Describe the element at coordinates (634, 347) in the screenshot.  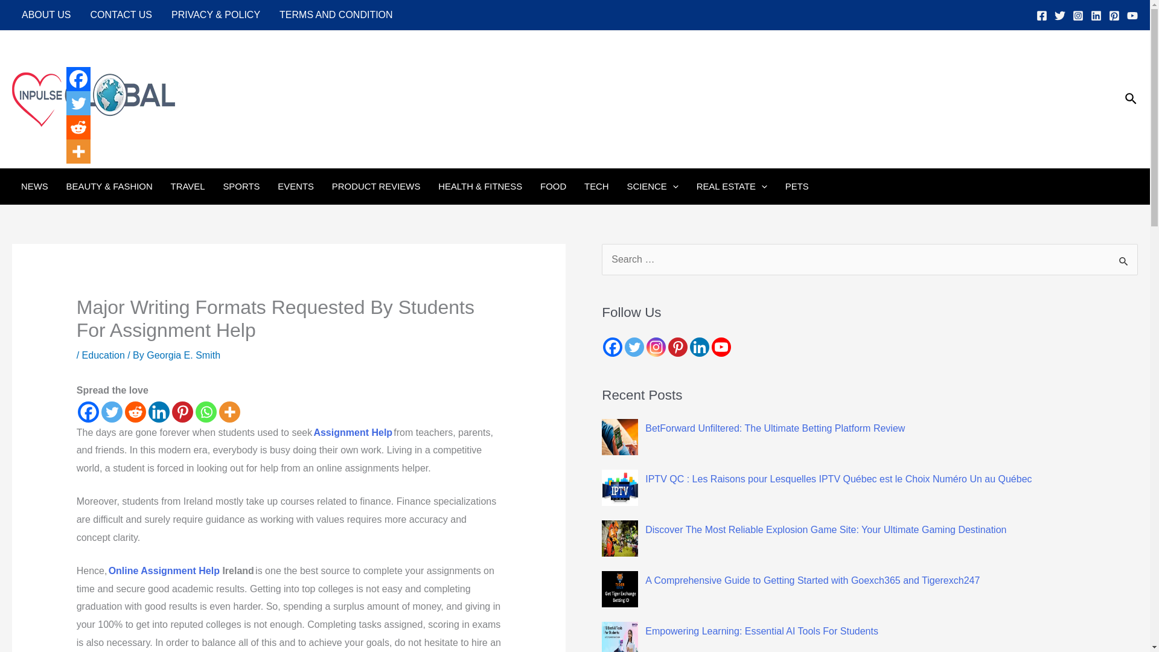
I see `Twitter` at that location.